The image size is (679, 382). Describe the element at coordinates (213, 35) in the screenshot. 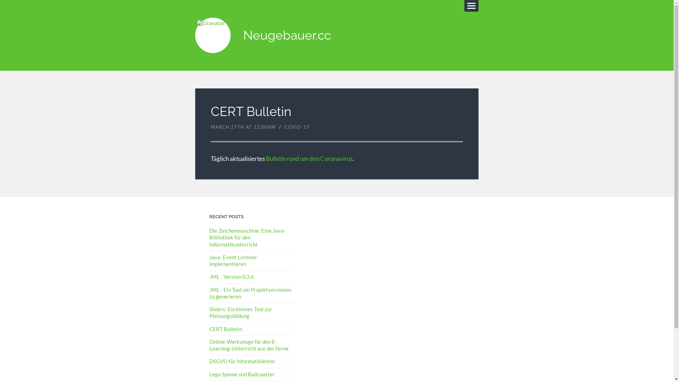

I see `Neugebauer.cc` at that location.